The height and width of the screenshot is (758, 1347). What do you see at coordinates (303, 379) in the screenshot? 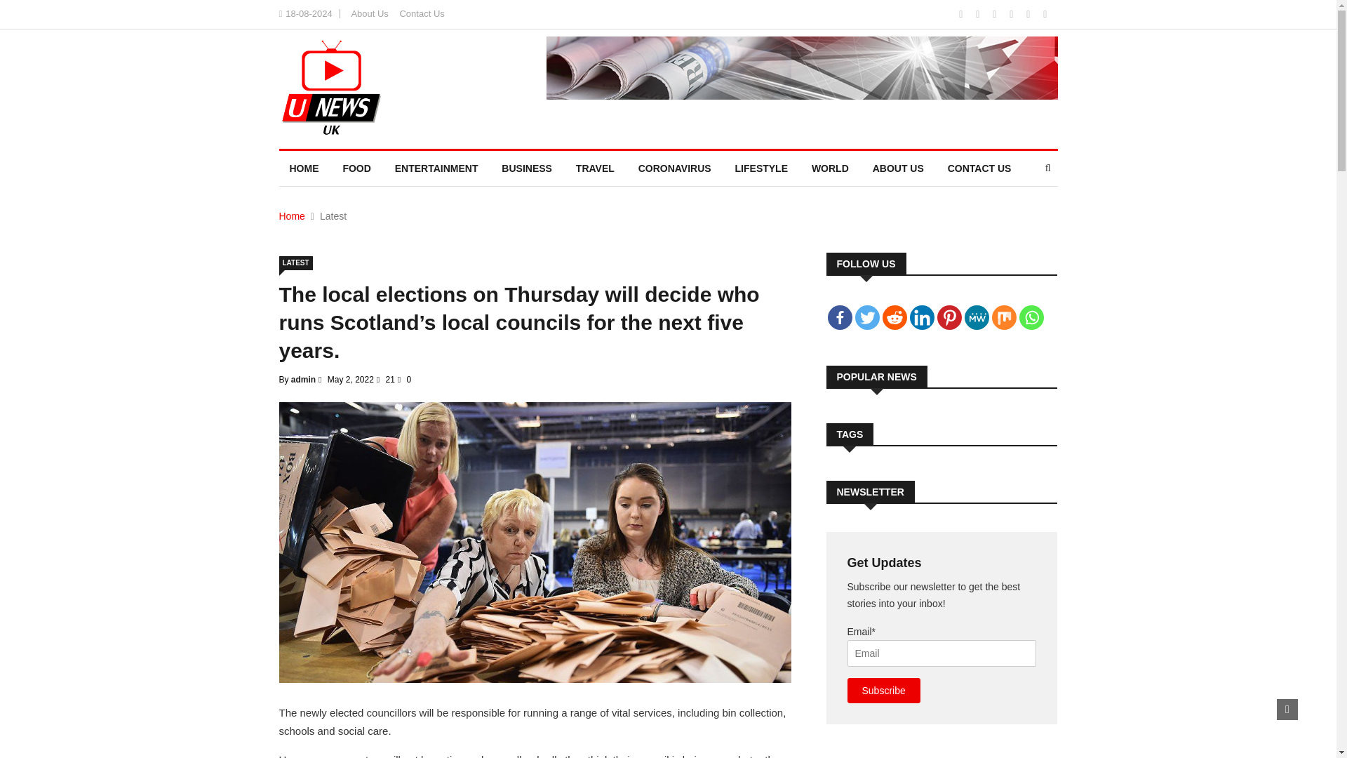
I see `admin` at bounding box center [303, 379].